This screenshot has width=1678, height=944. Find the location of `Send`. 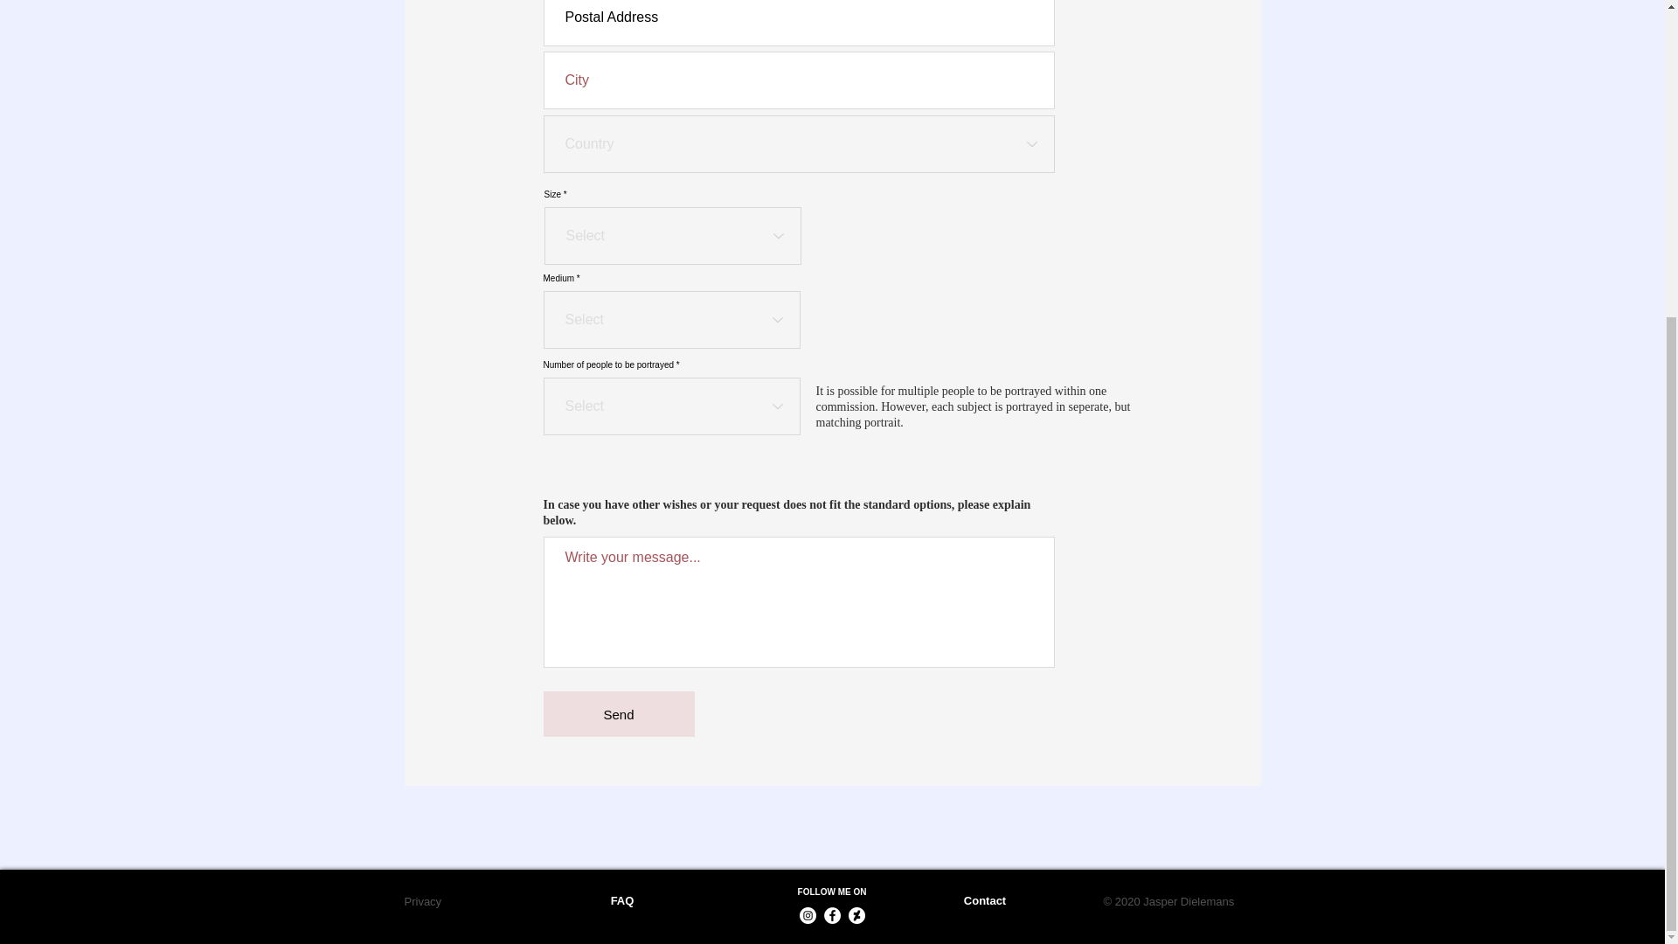

Send is located at coordinates (619, 713).